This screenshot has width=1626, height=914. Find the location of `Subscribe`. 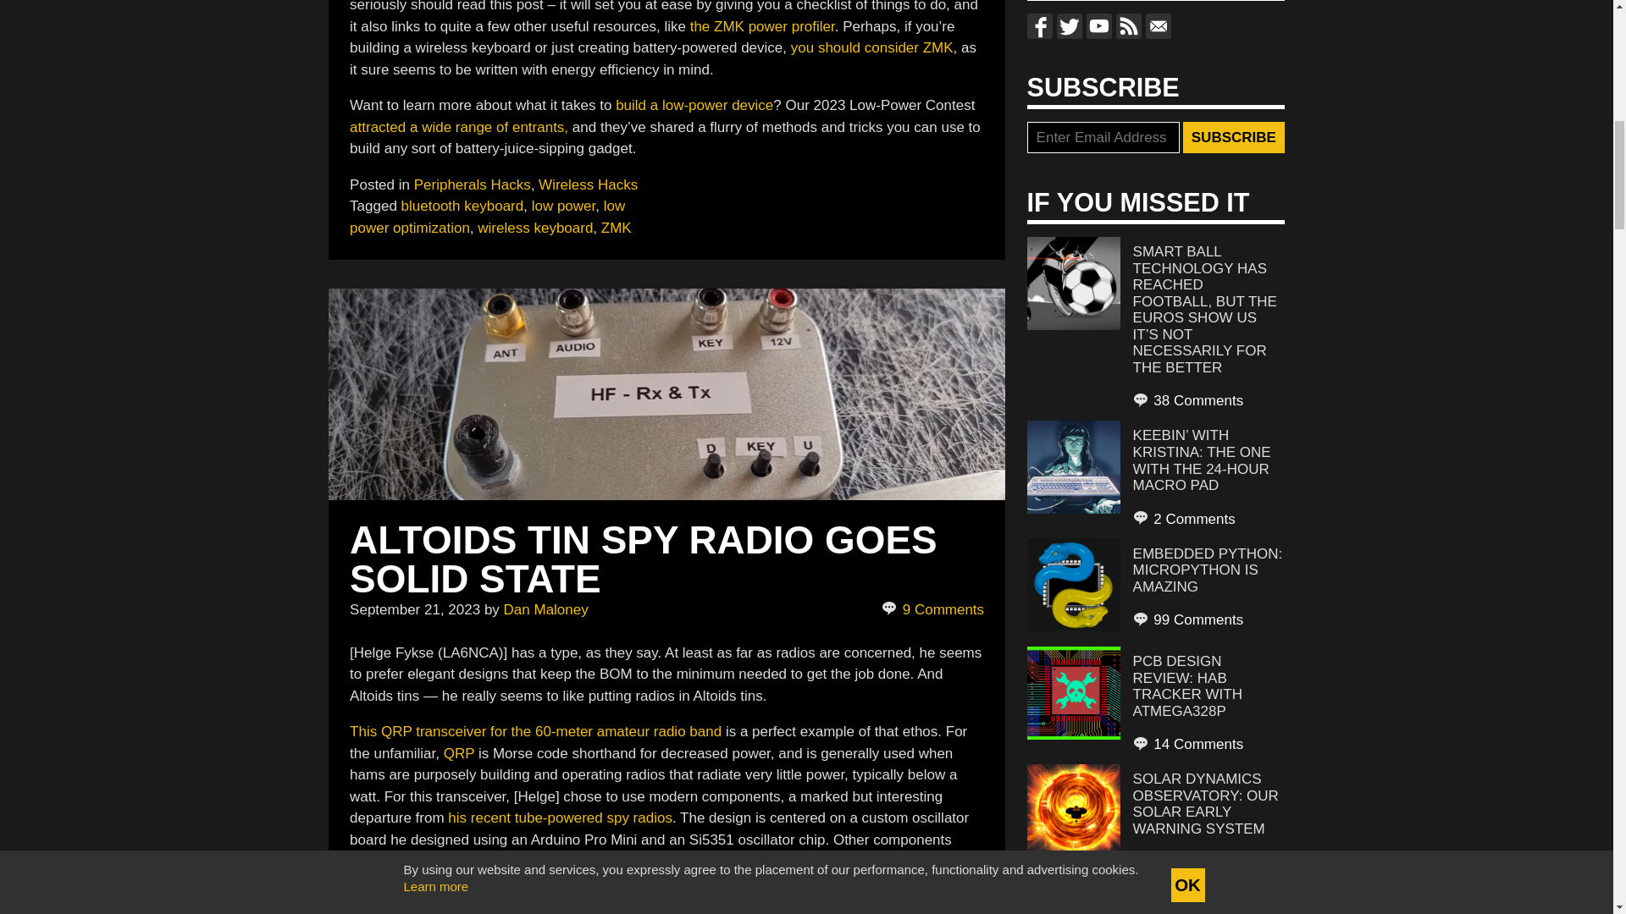

Subscribe is located at coordinates (1233, 137).